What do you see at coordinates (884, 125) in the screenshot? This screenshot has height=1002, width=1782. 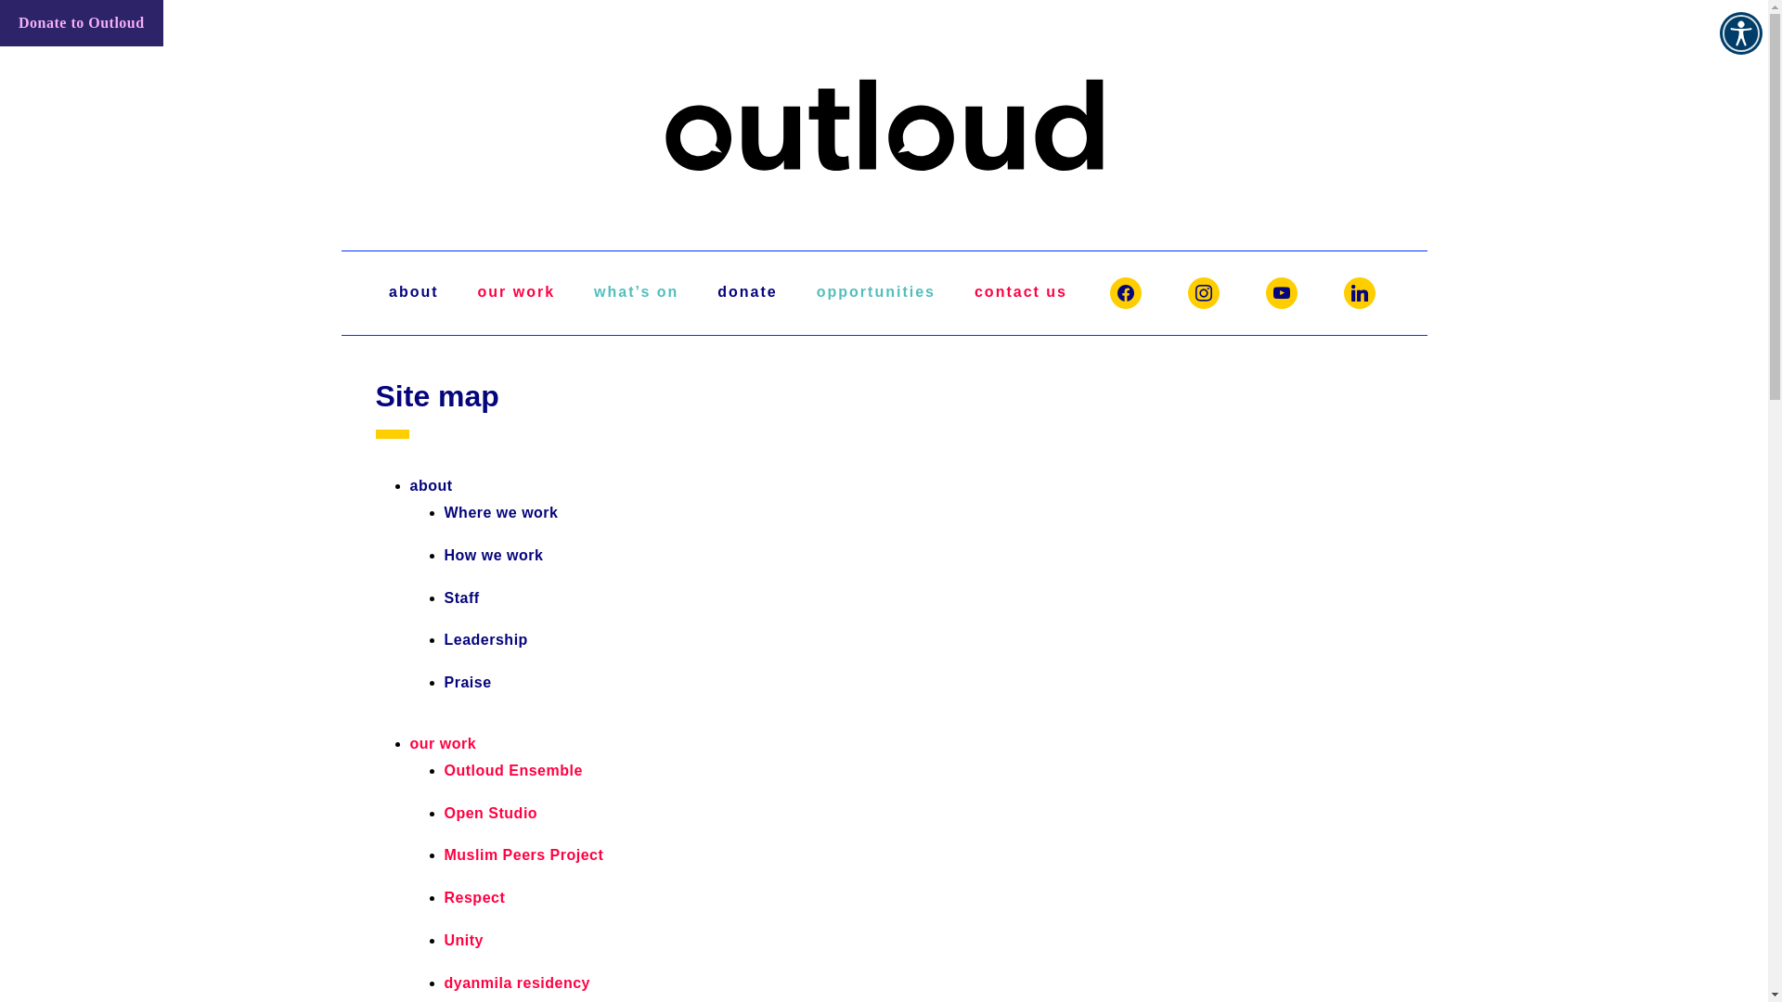 I see `Outloud` at bounding box center [884, 125].